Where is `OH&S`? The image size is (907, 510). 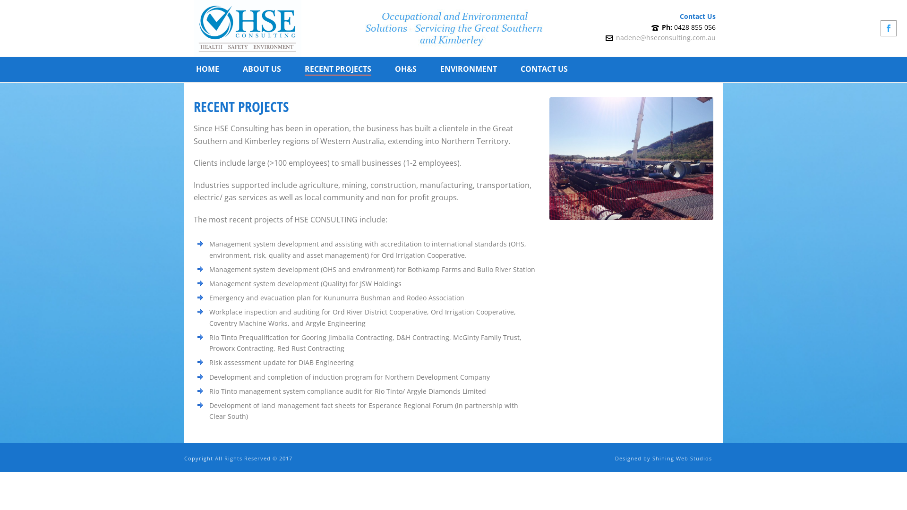 OH&S is located at coordinates (406, 70).